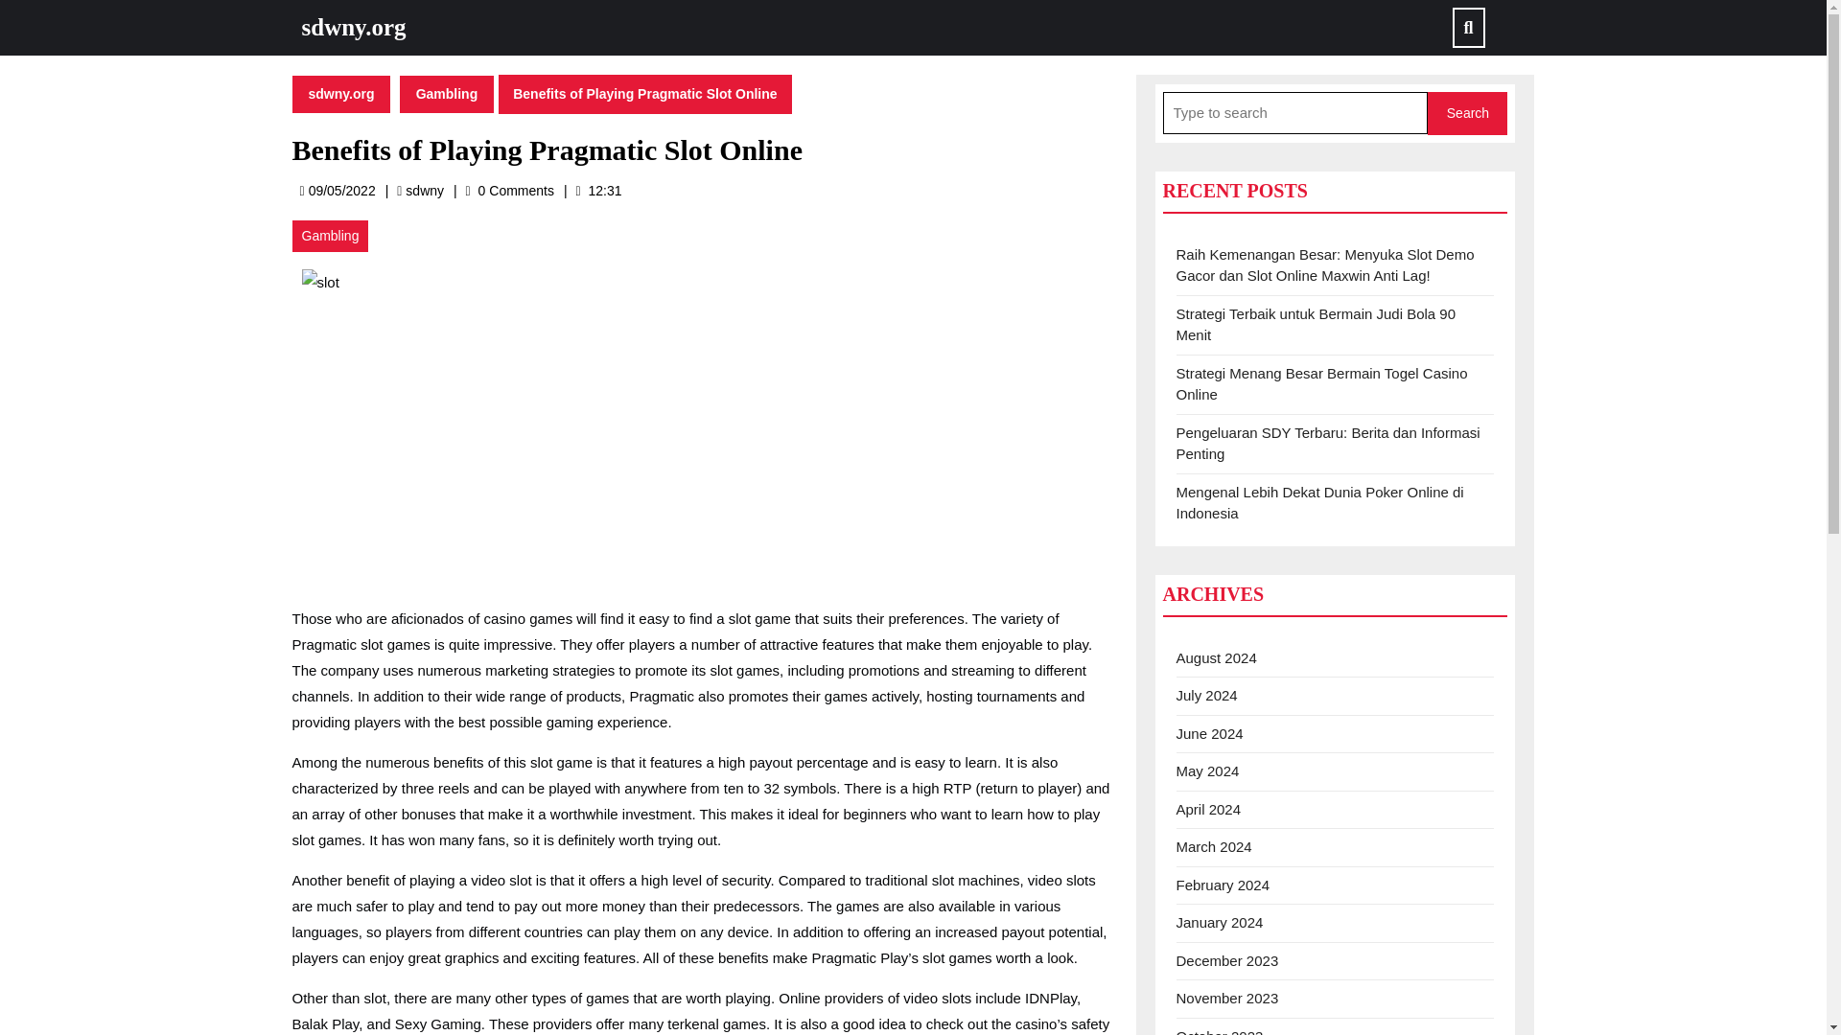 This screenshot has height=1035, width=1841. Describe the element at coordinates (1226, 997) in the screenshot. I see `November 2023` at that location.